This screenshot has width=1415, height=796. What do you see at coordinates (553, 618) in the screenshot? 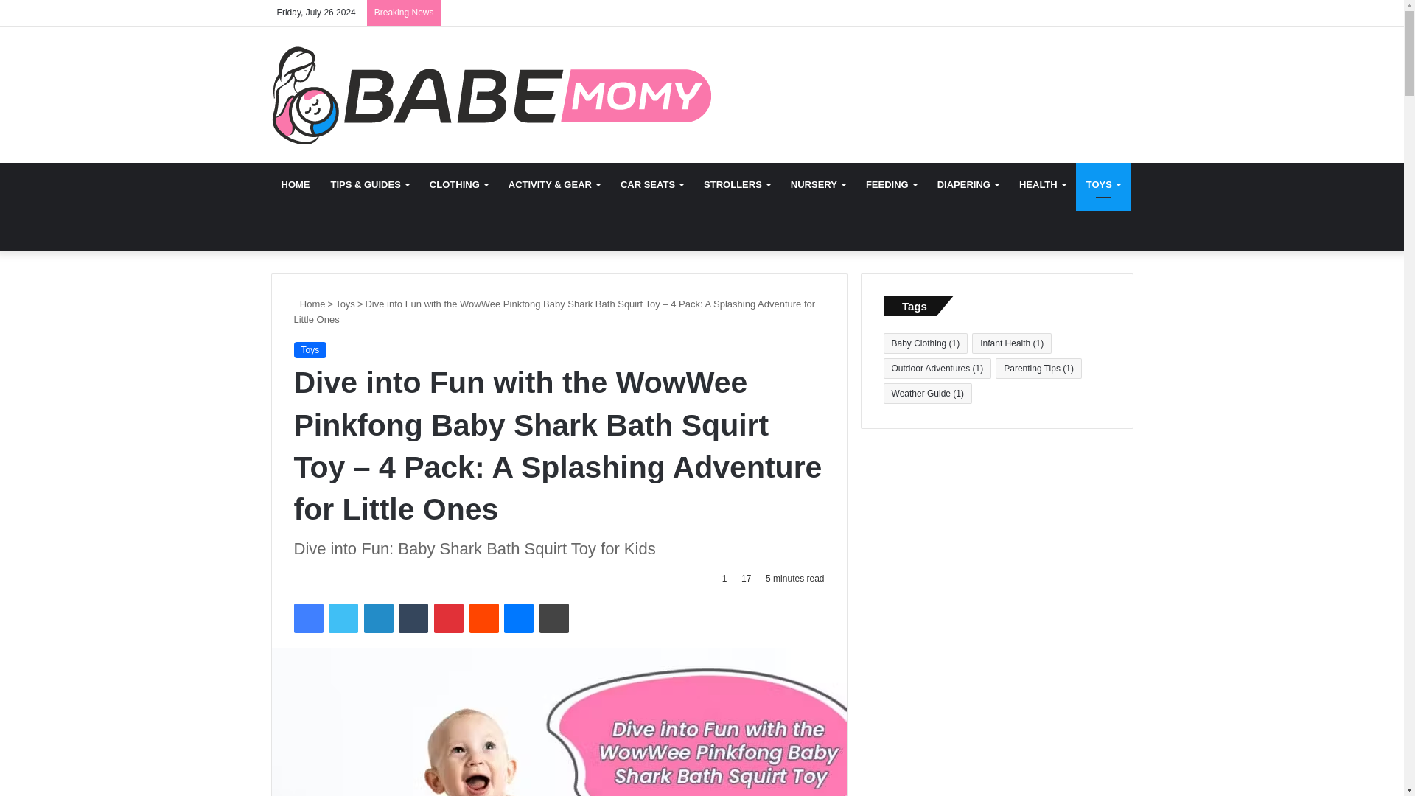
I see `Print` at bounding box center [553, 618].